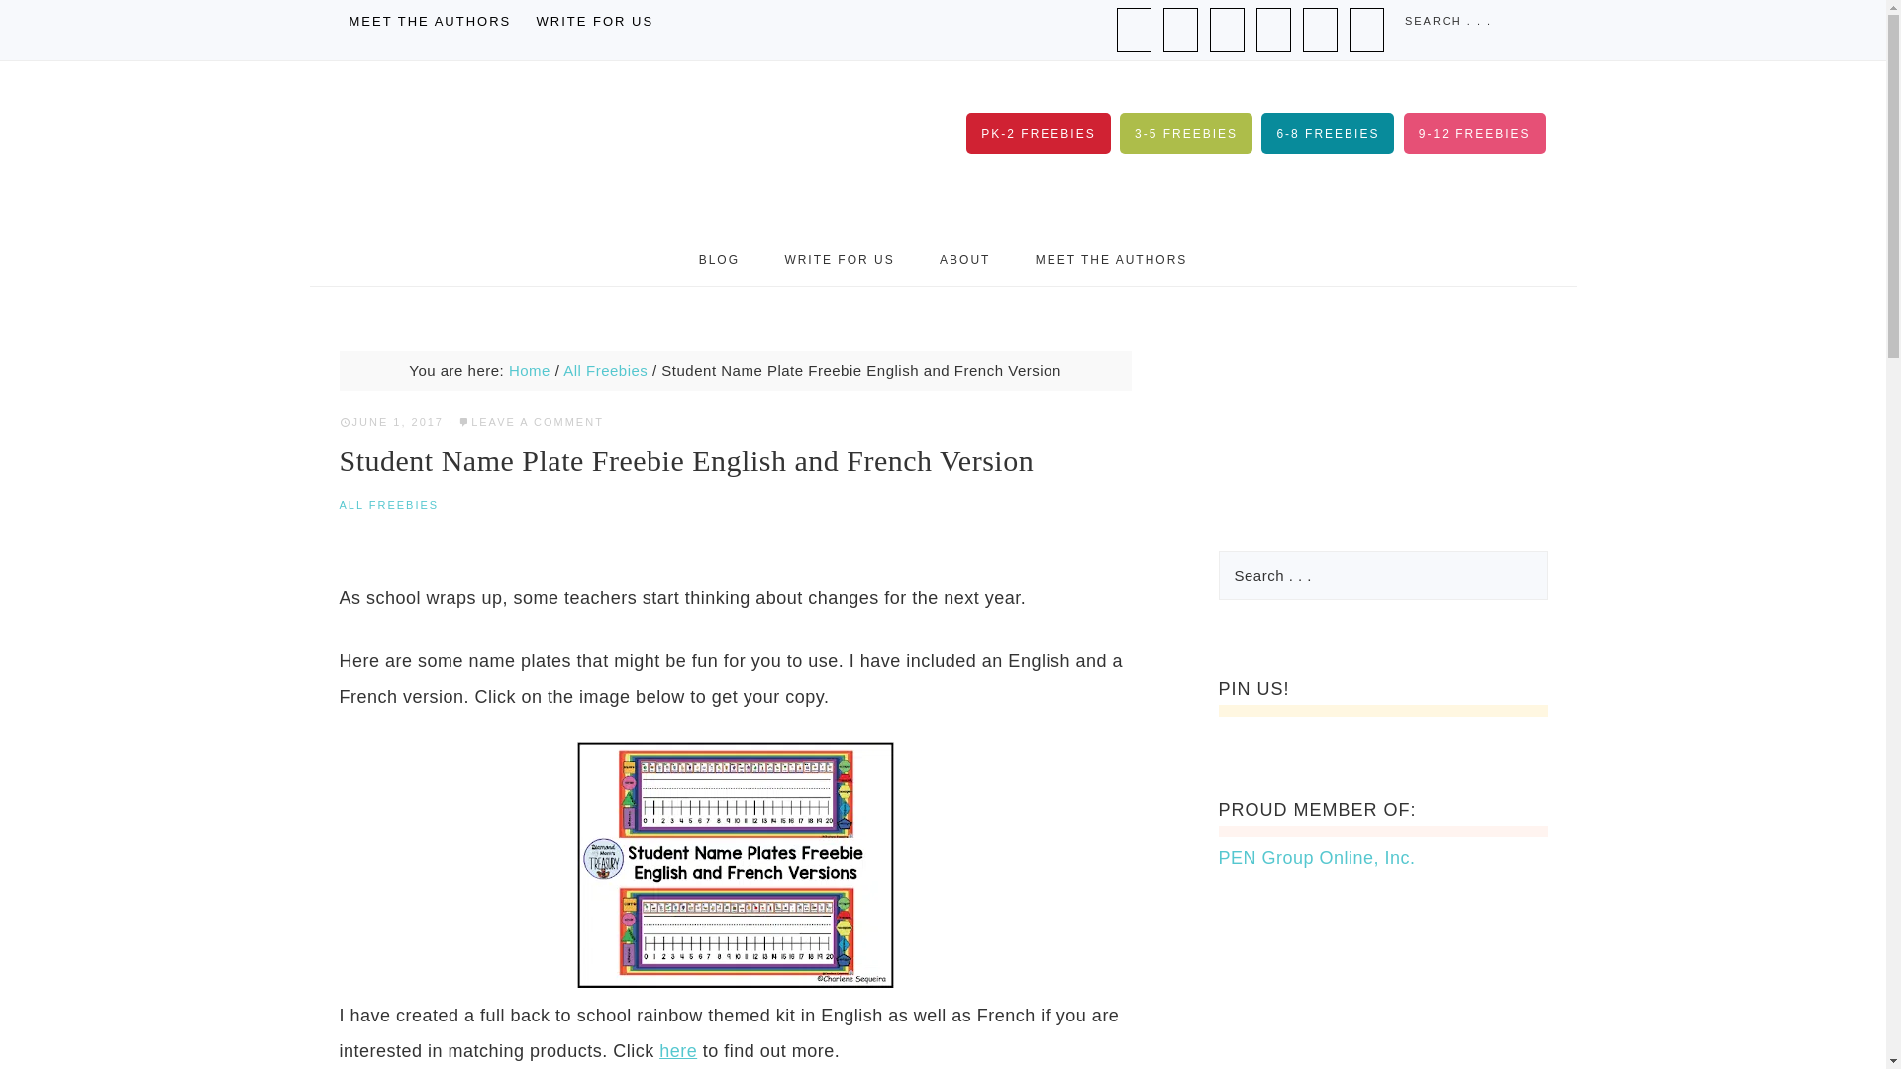 This screenshot has height=1069, width=1901. What do you see at coordinates (719, 259) in the screenshot?
I see `BLOG` at bounding box center [719, 259].